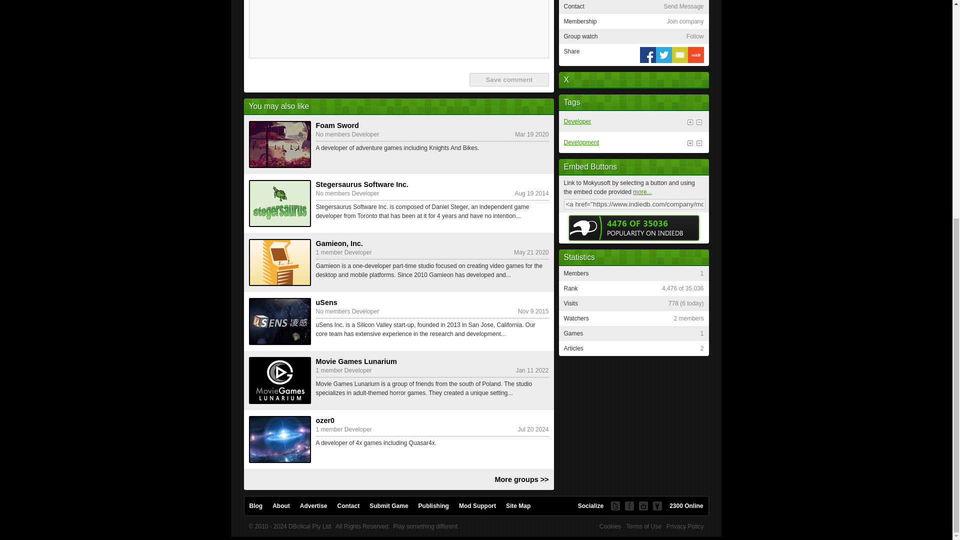 The width and height of the screenshot is (960, 540). I want to click on uSens, so click(280, 321).